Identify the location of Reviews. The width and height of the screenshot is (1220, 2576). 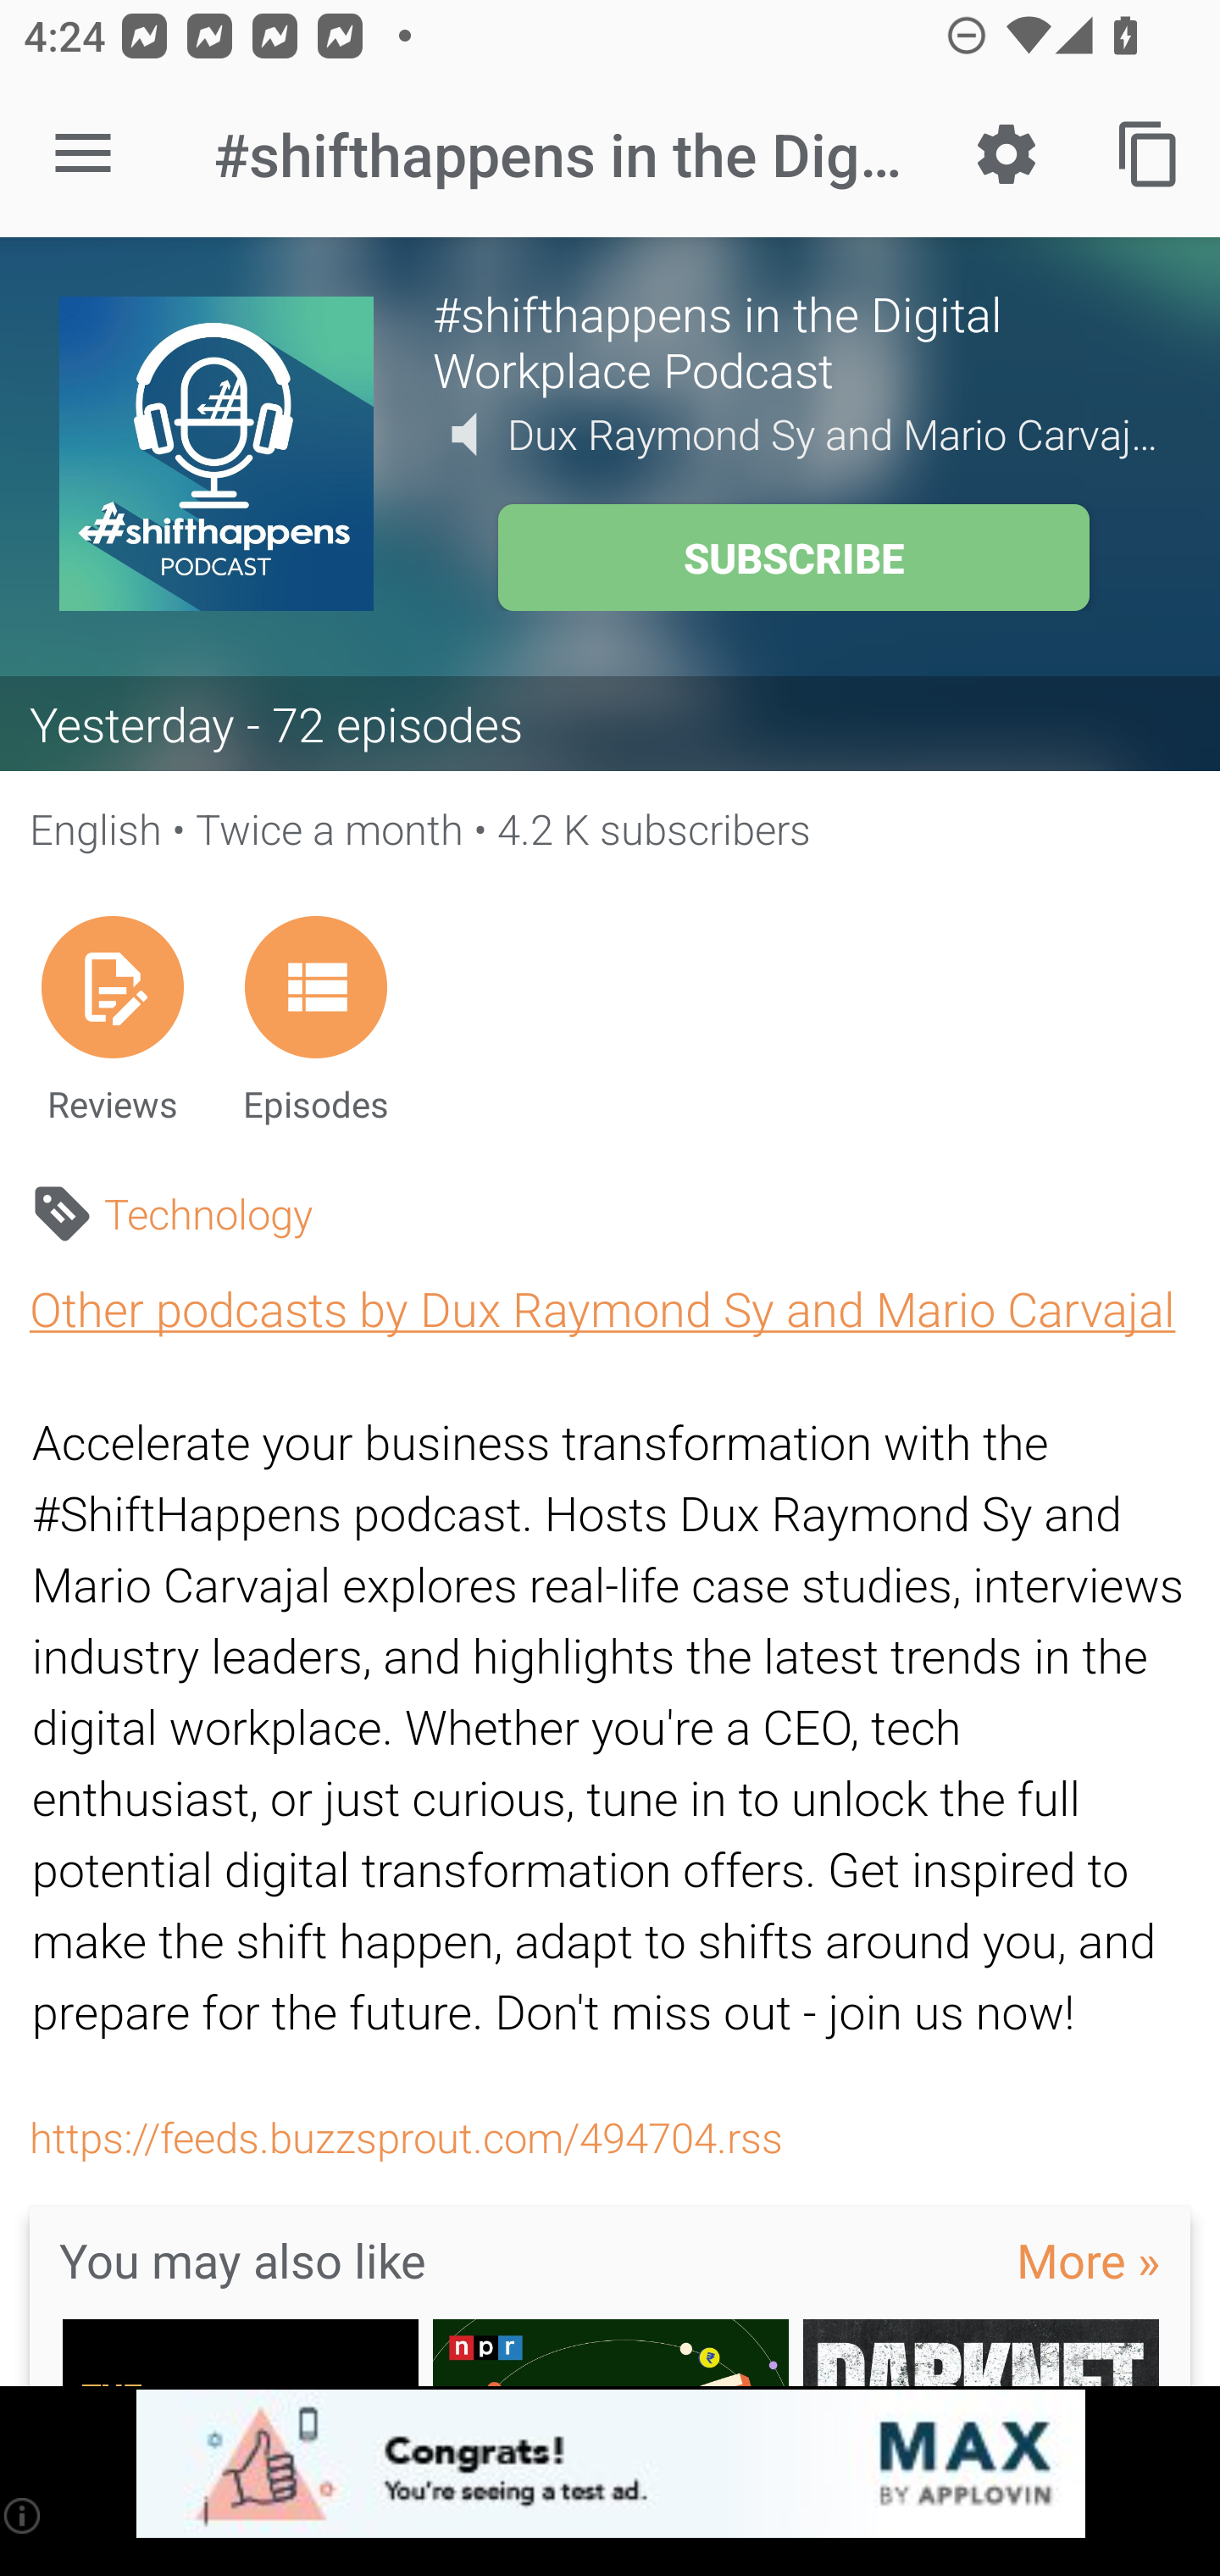
(112, 1019).